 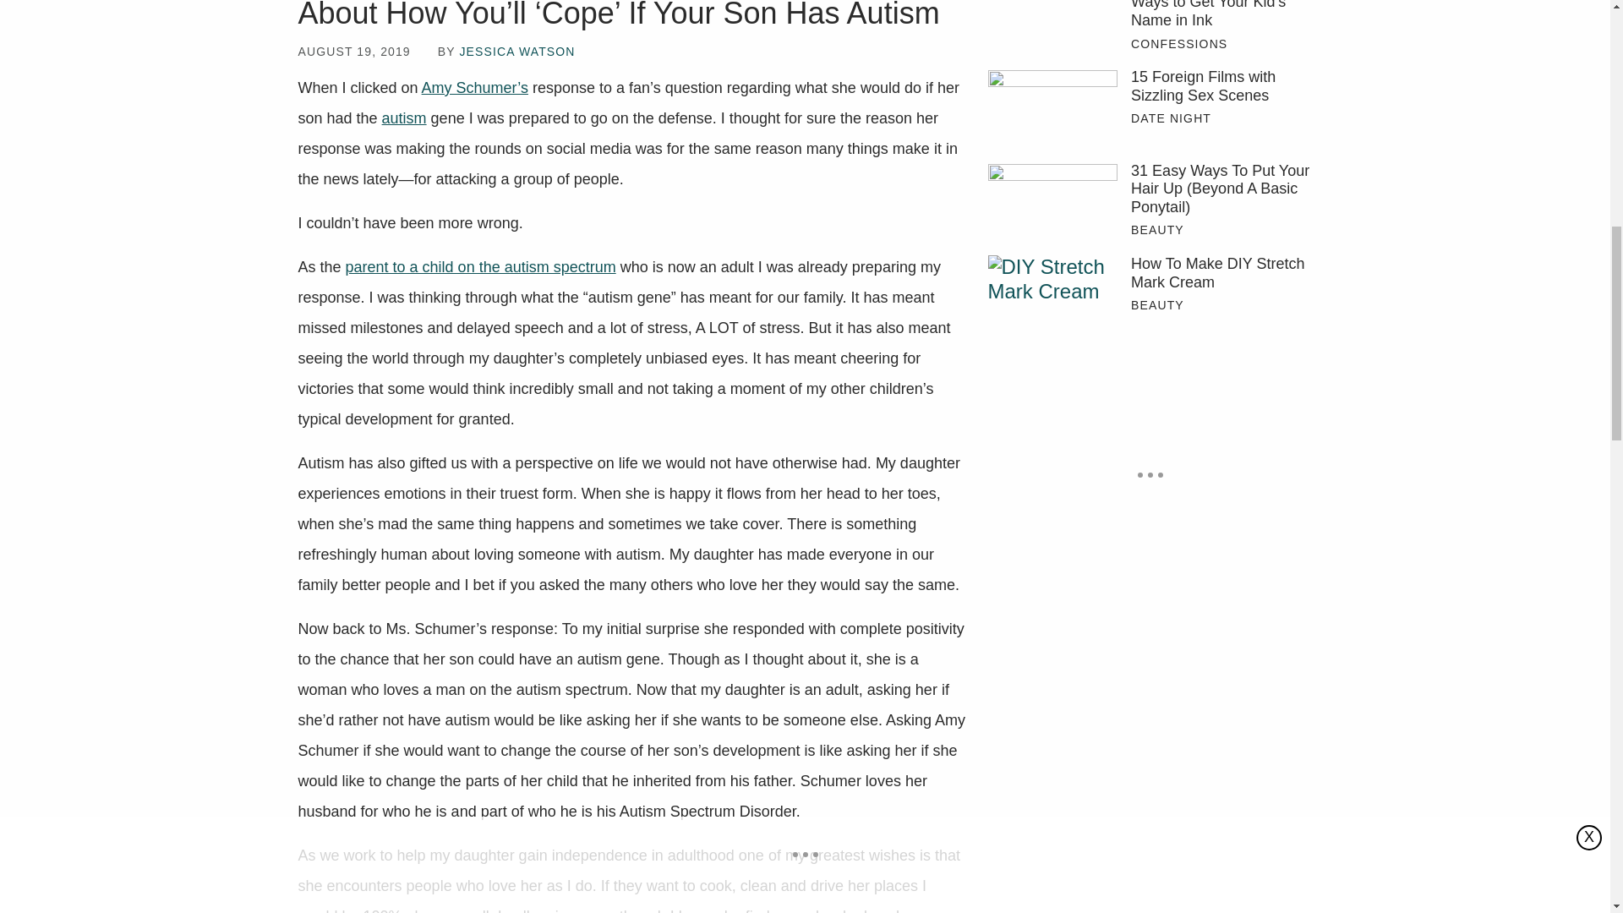 What do you see at coordinates (1221, 273) in the screenshot?
I see `How To Make DIY Stretch Mark Cream` at bounding box center [1221, 273].